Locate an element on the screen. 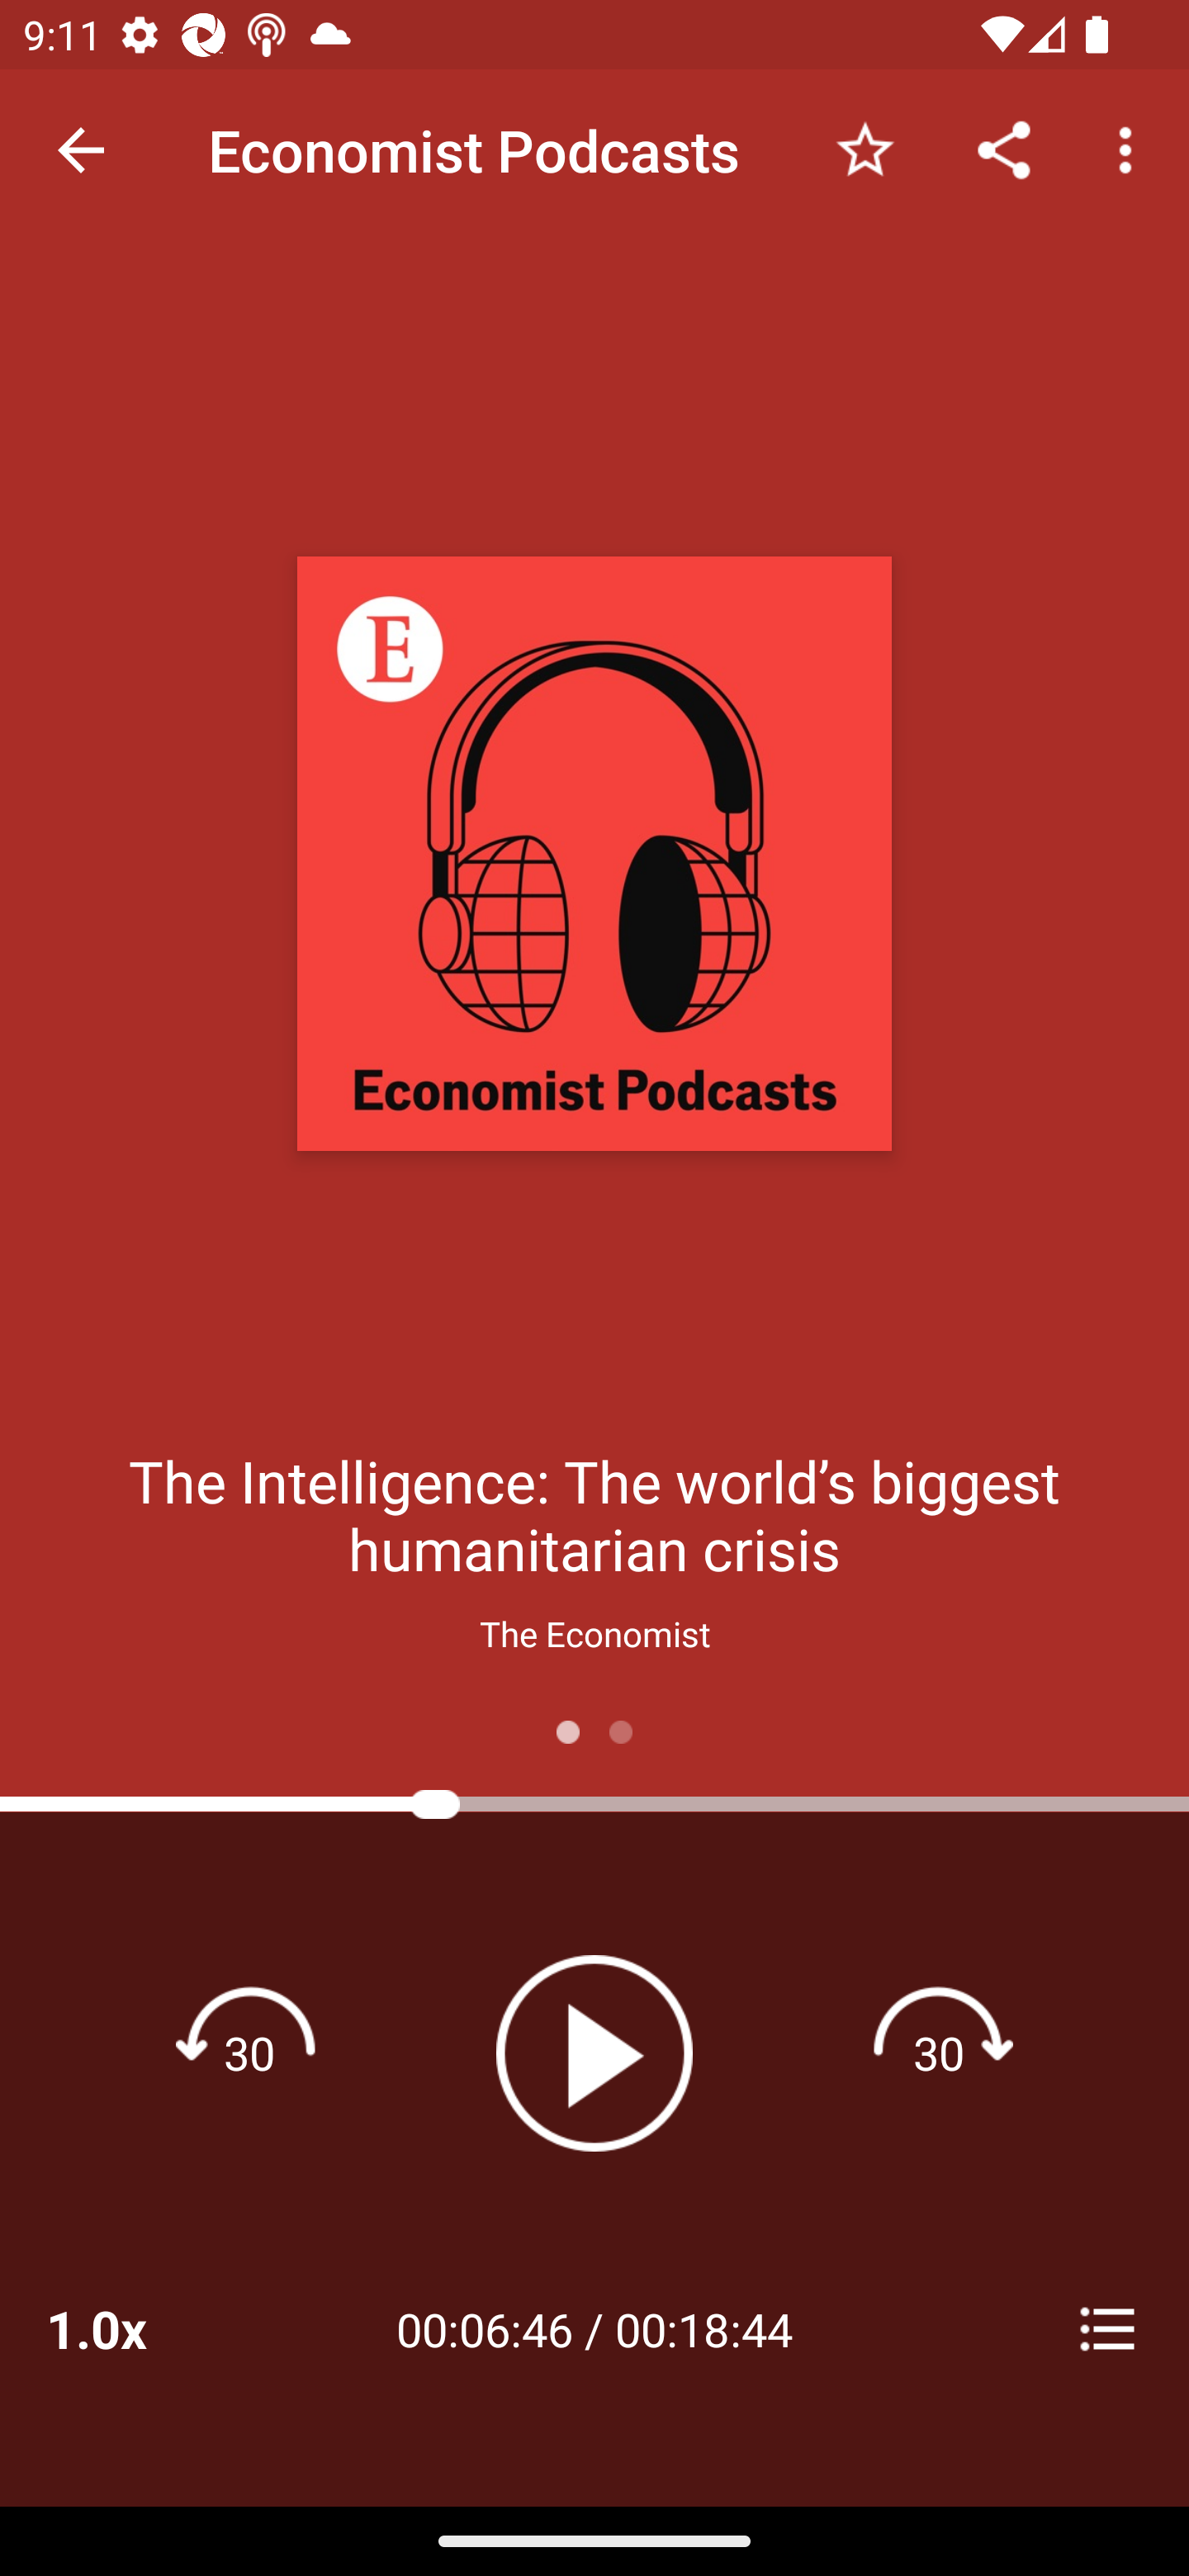 Image resolution: width=1189 pixels, height=2576 pixels. Share... is located at coordinates (1004, 149).